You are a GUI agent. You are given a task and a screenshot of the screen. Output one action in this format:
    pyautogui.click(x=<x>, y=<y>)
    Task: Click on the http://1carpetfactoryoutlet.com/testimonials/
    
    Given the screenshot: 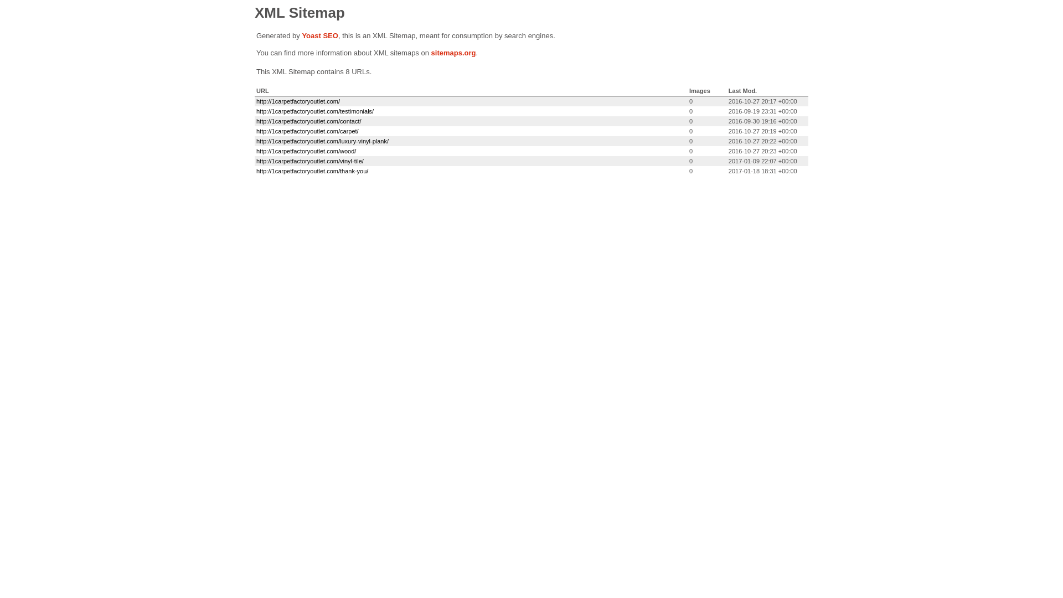 What is the action you would take?
    pyautogui.click(x=315, y=111)
    